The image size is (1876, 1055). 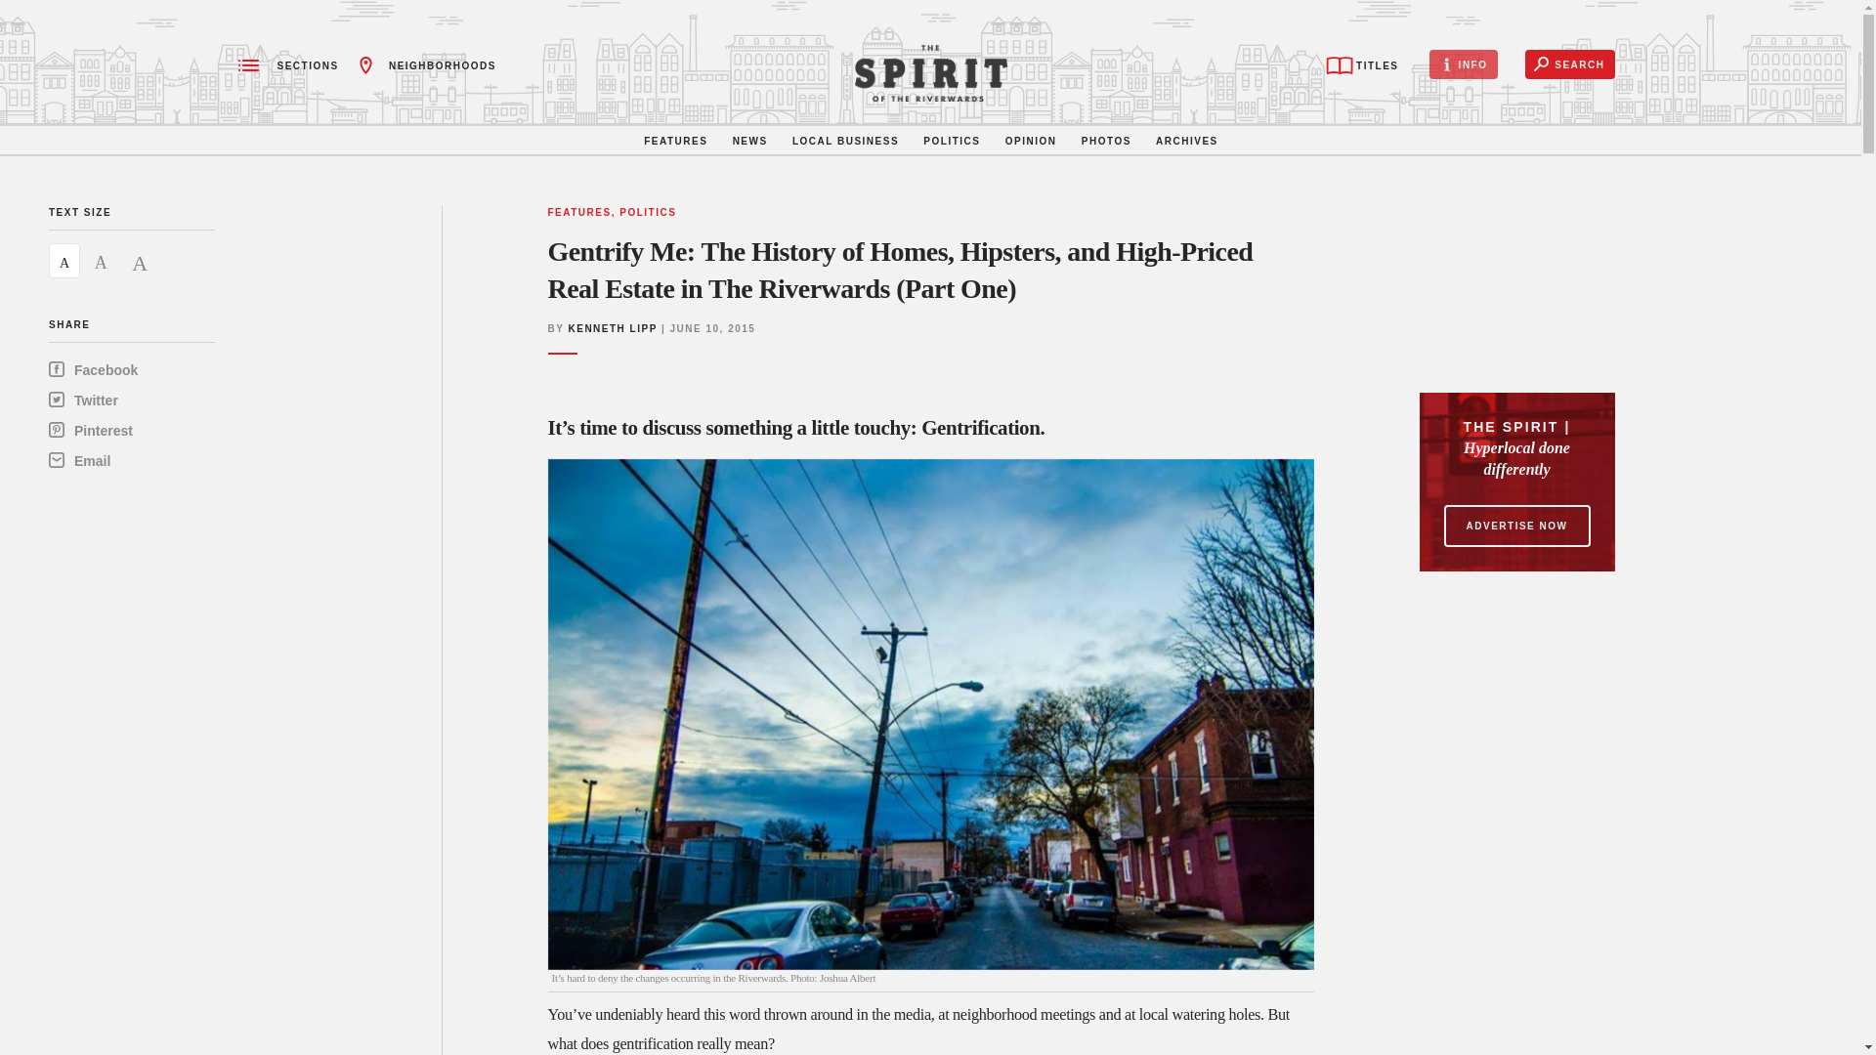 What do you see at coordinates (1464, 64) in the screenshot?
I see `INFO` at bounding box center [1464, 64].